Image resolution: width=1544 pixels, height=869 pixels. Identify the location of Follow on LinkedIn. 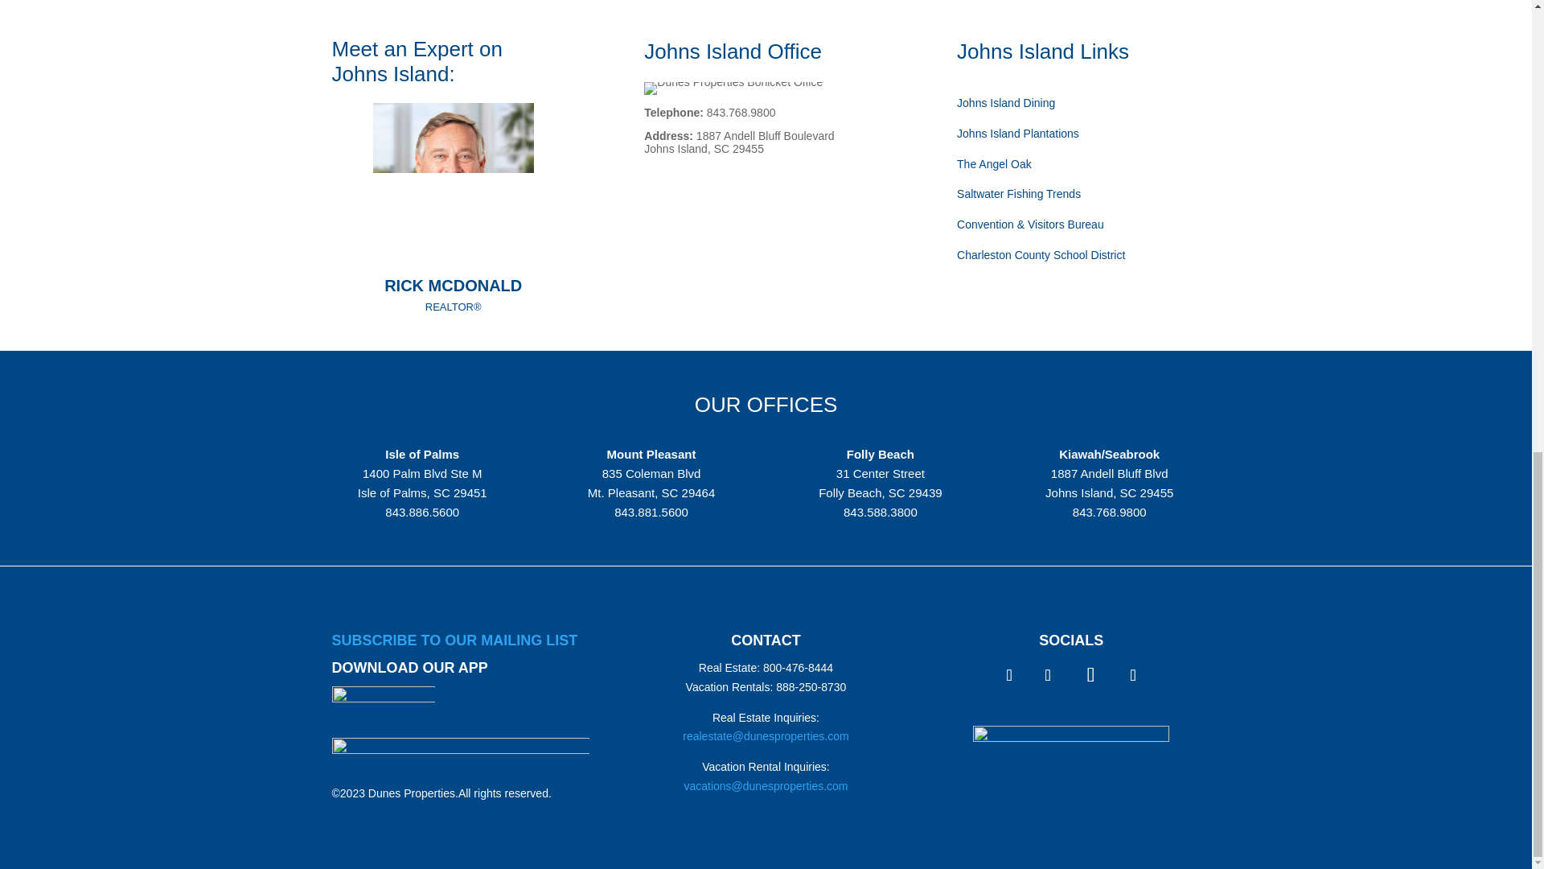
(1132, 674).